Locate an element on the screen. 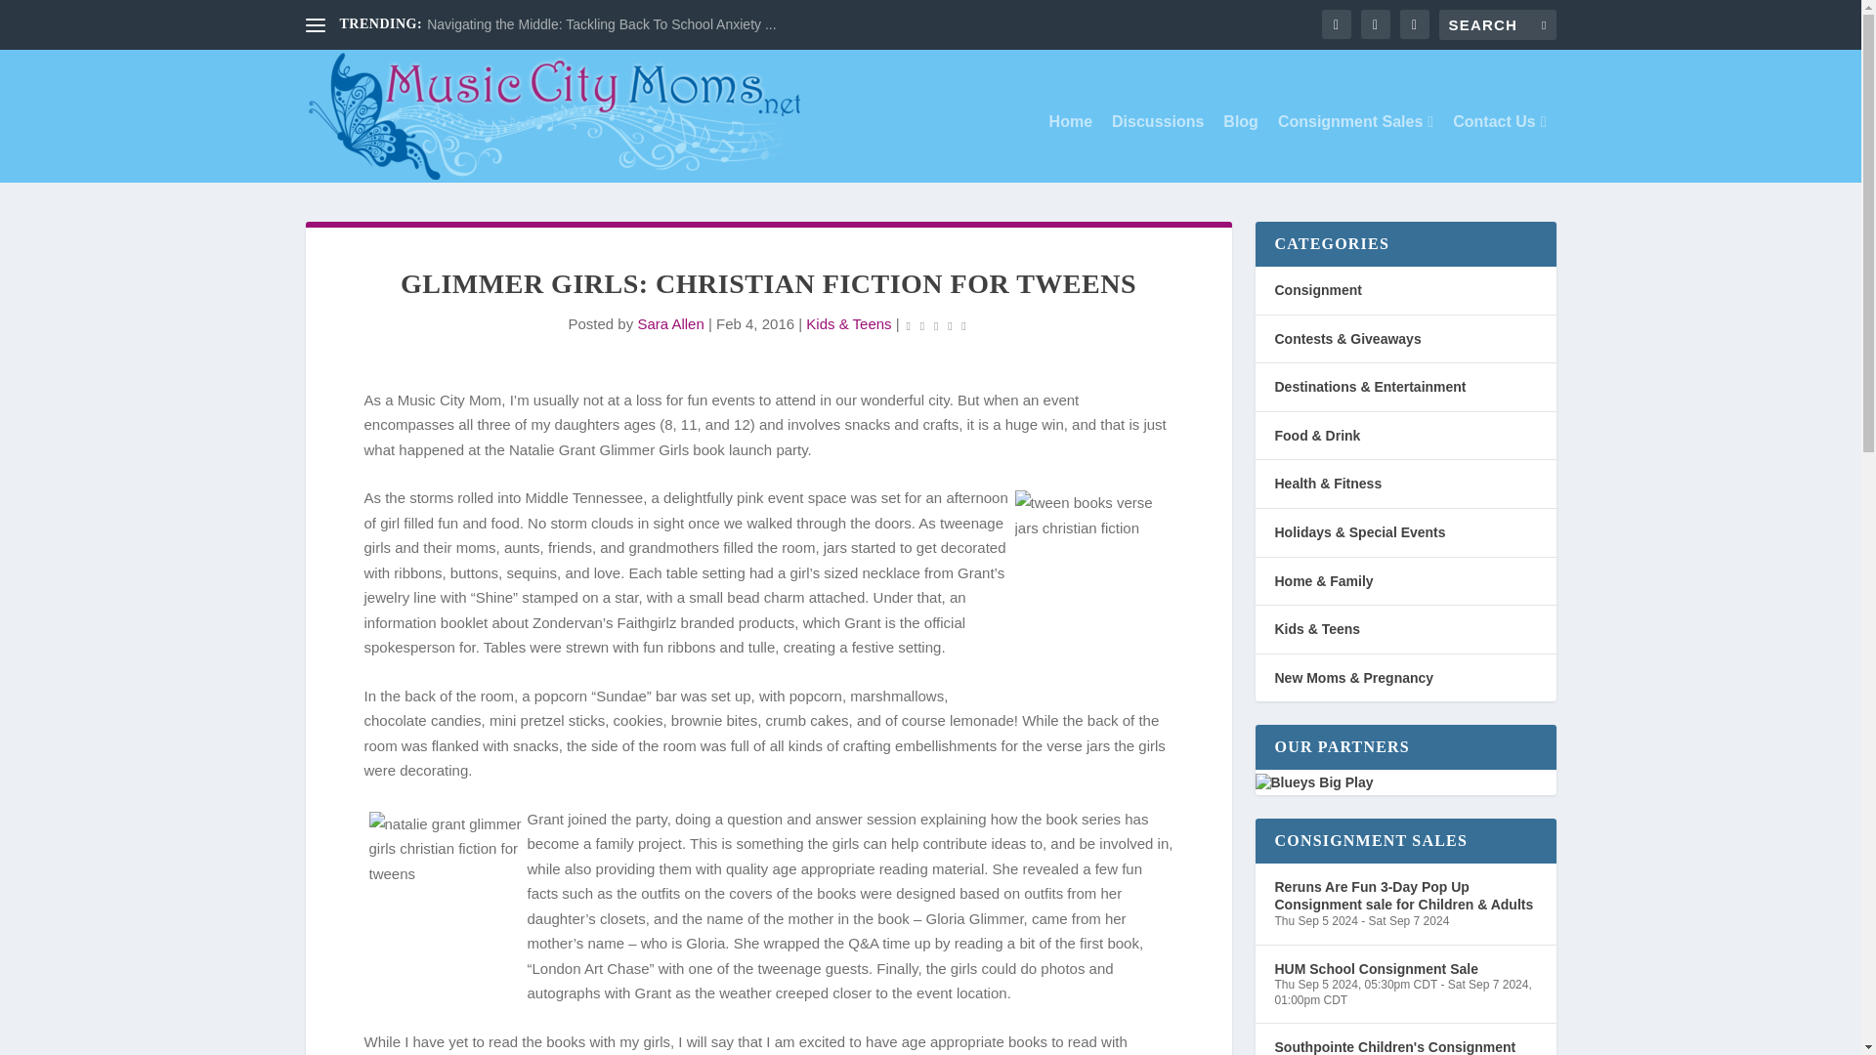  Rating: 0.00 is located at coordinates (936, 324).